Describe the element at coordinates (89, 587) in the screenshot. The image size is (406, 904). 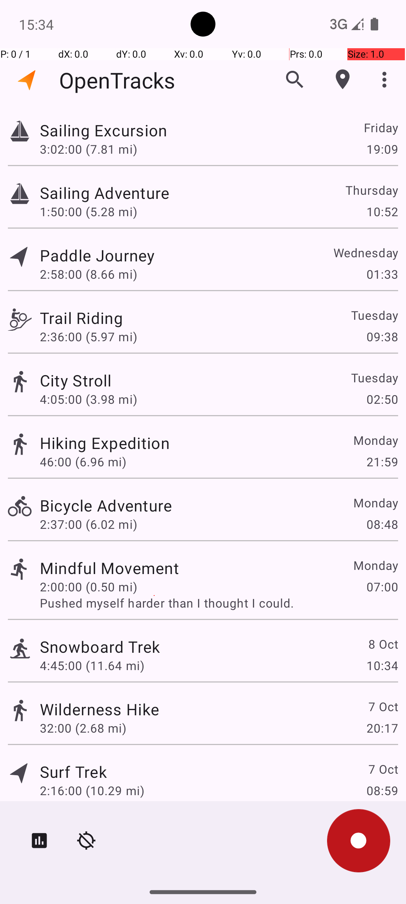
I see `2:00:00 (0.50 mi)` at that location.